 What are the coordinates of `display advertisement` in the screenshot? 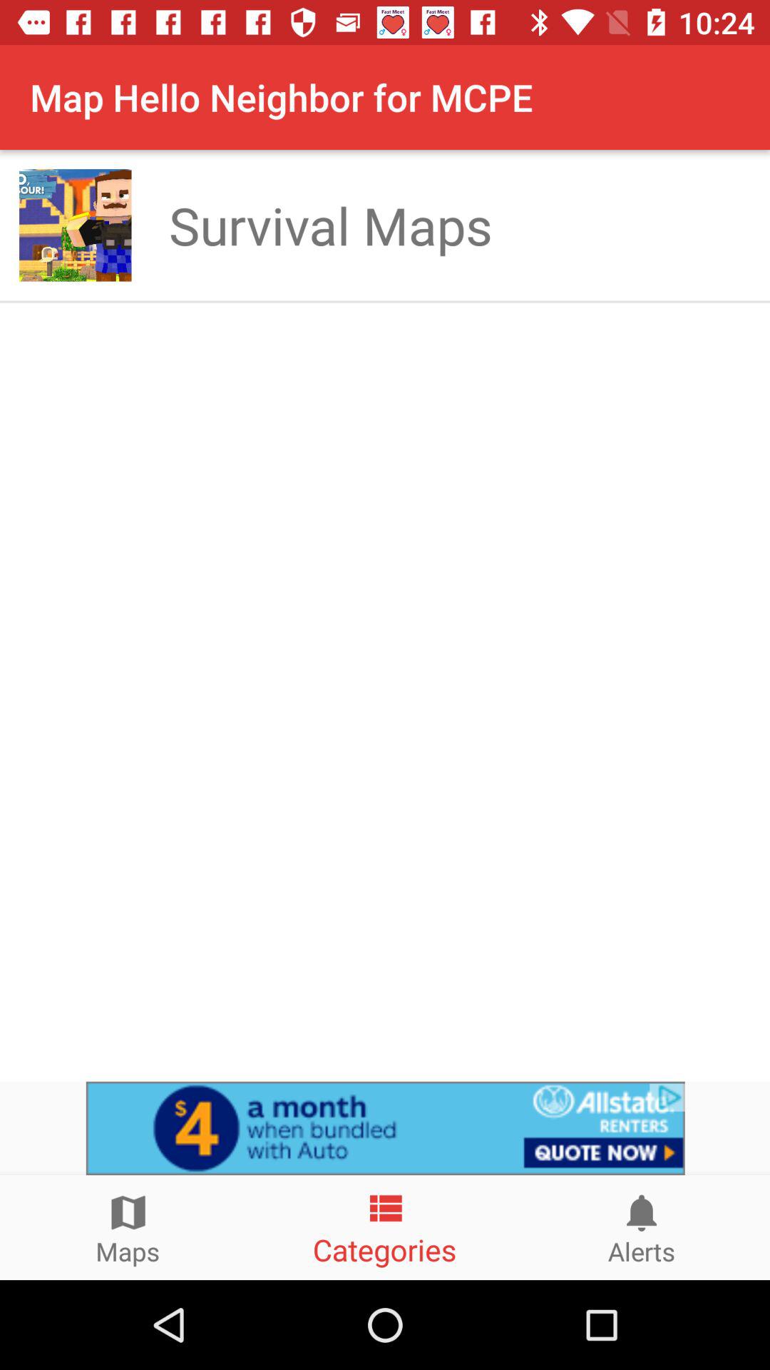 It's located at (385, 1128).